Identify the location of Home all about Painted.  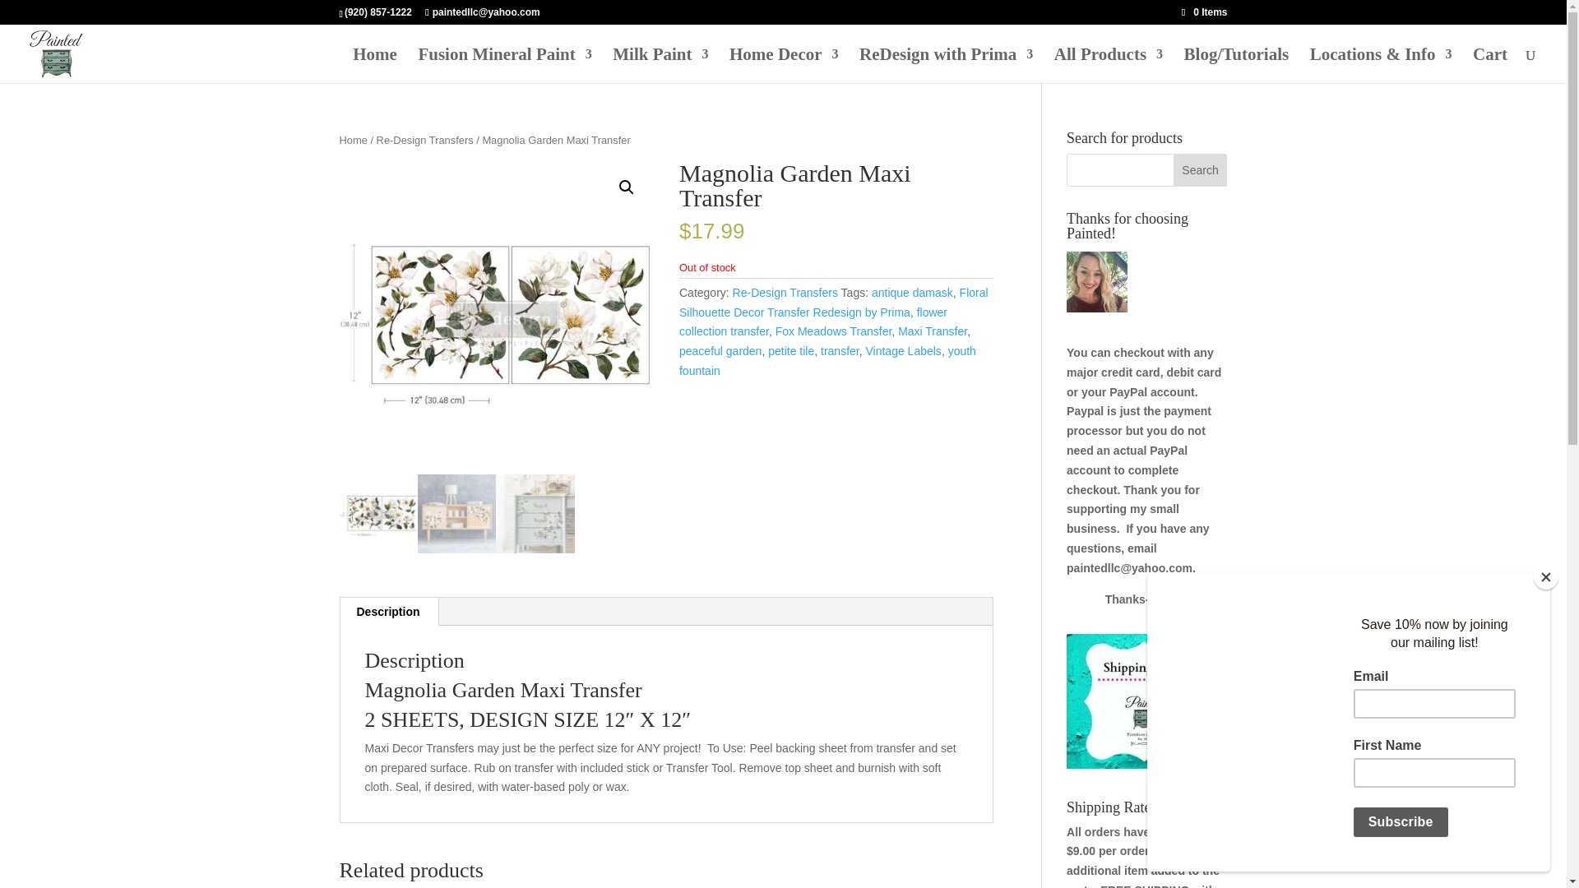
(375, 66).